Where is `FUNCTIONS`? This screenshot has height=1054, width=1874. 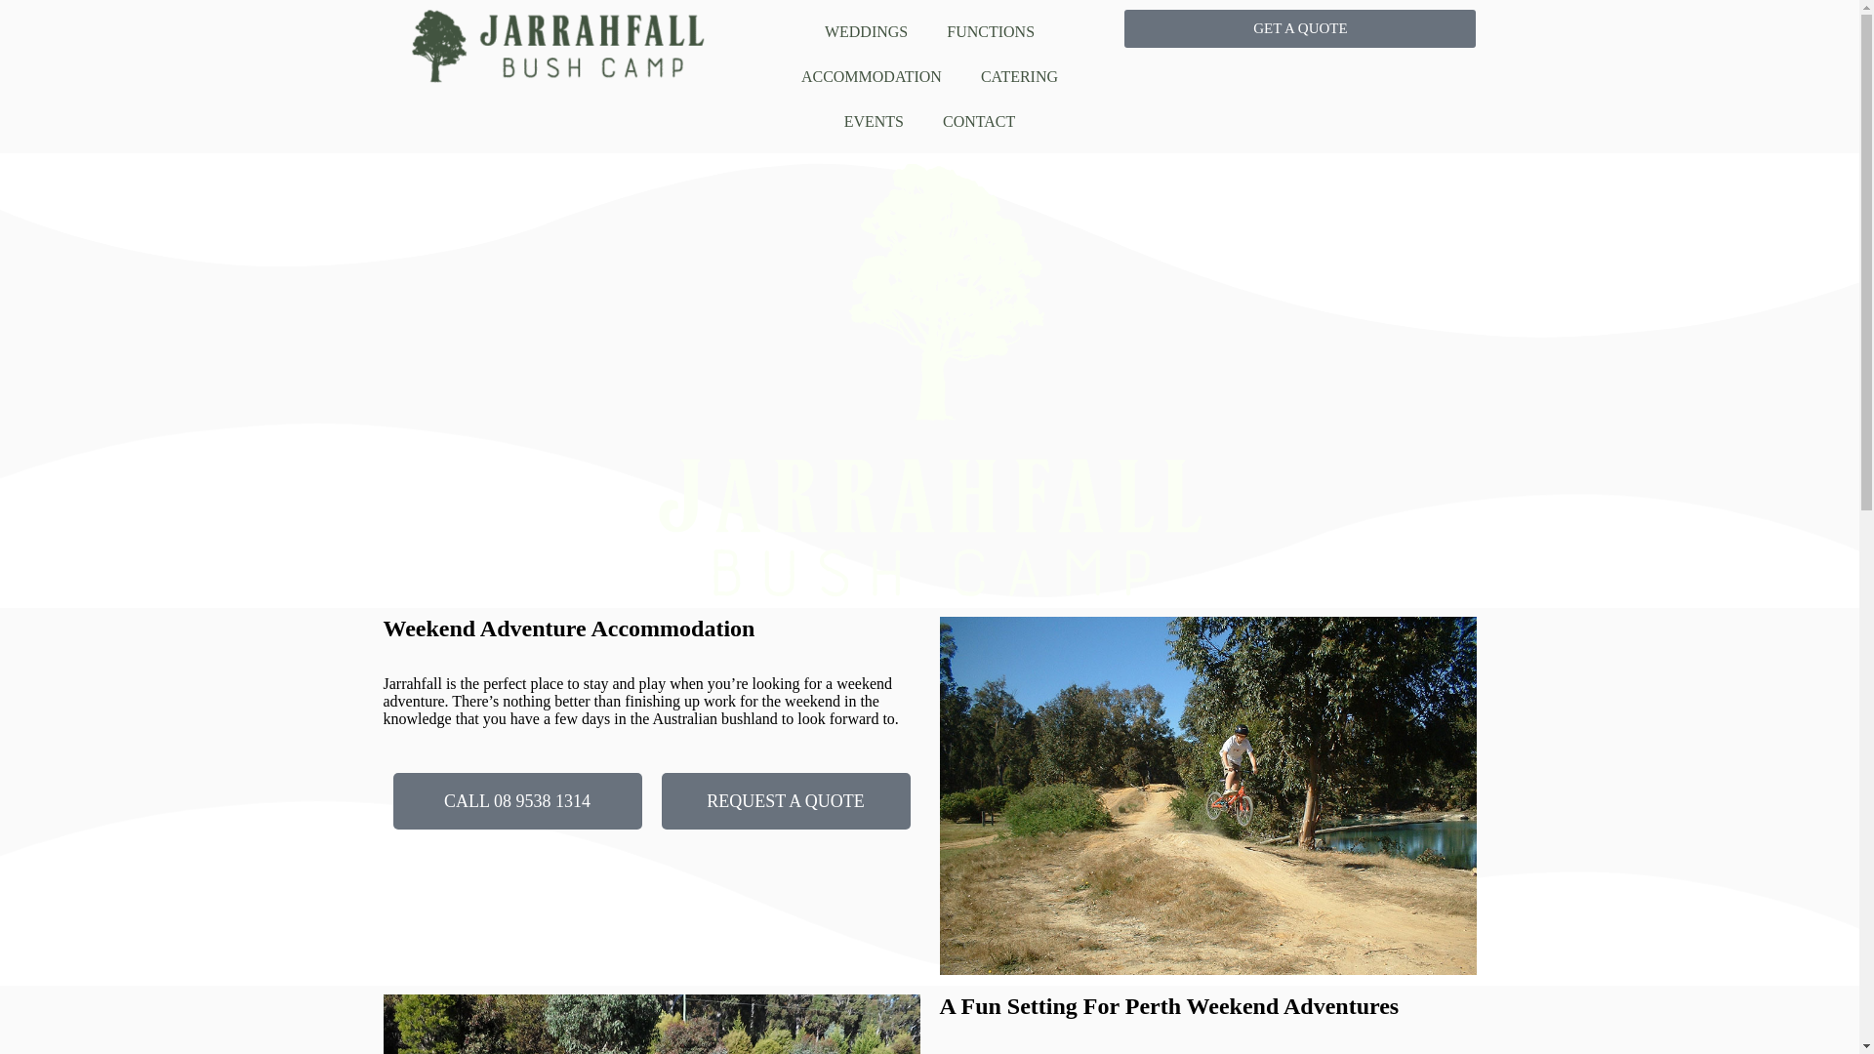 FUNCTIONS is located at coordinates (991, 32).